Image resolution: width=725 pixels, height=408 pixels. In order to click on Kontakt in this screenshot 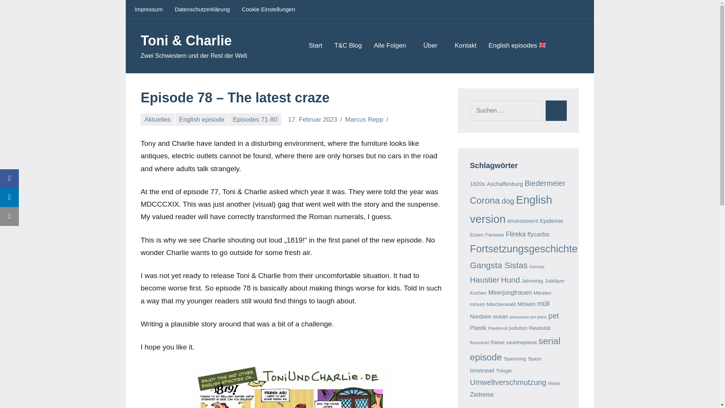, I will do `click(465, 46)`.